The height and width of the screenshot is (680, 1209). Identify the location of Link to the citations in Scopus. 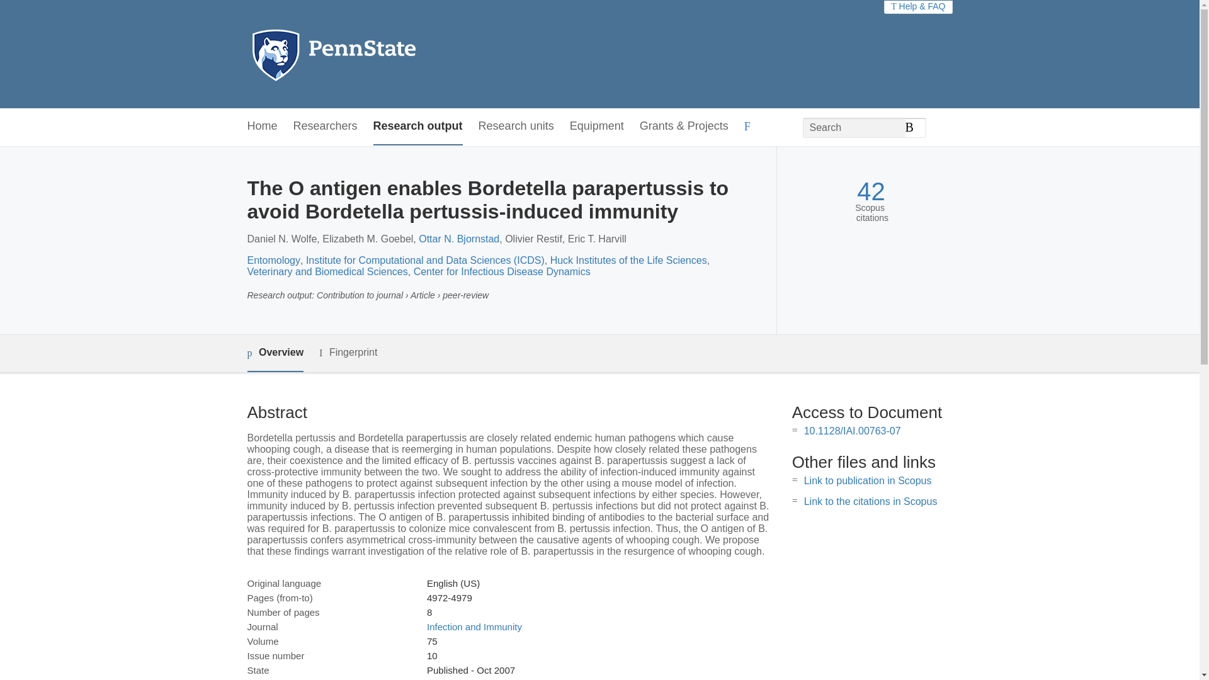
(870, 501).